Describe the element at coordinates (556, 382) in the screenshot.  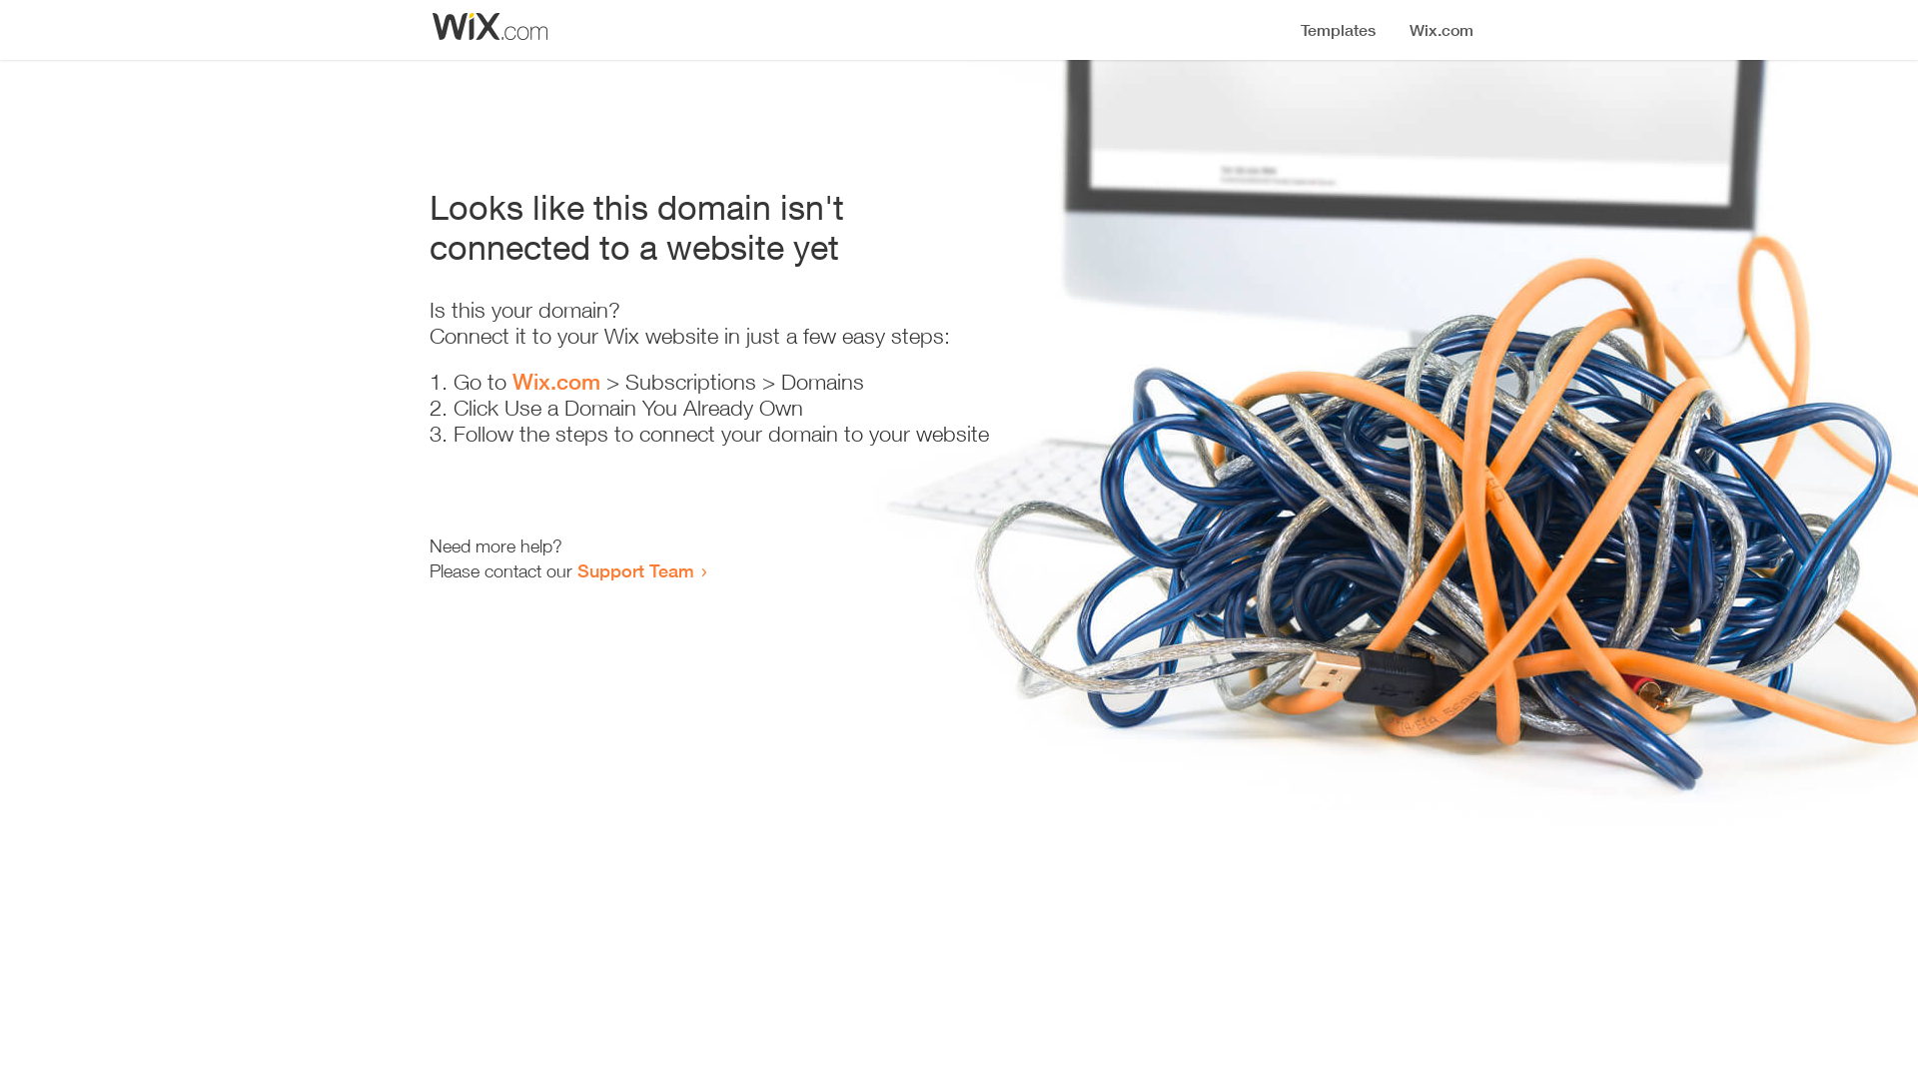
I see `Wix.com` at that location.